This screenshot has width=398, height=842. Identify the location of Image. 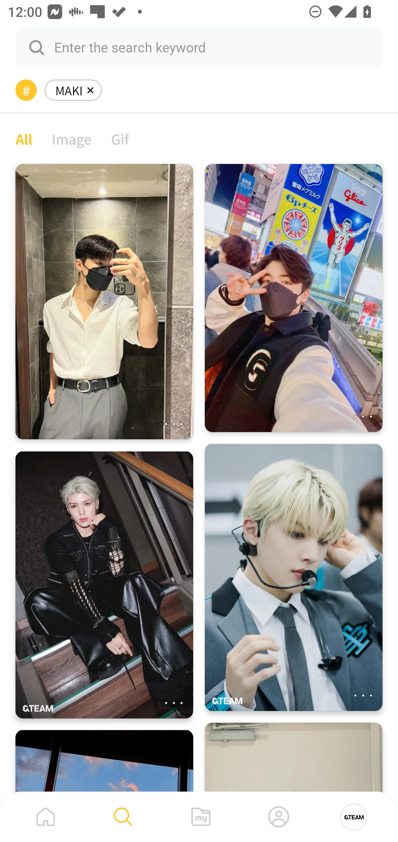
(72, 138).